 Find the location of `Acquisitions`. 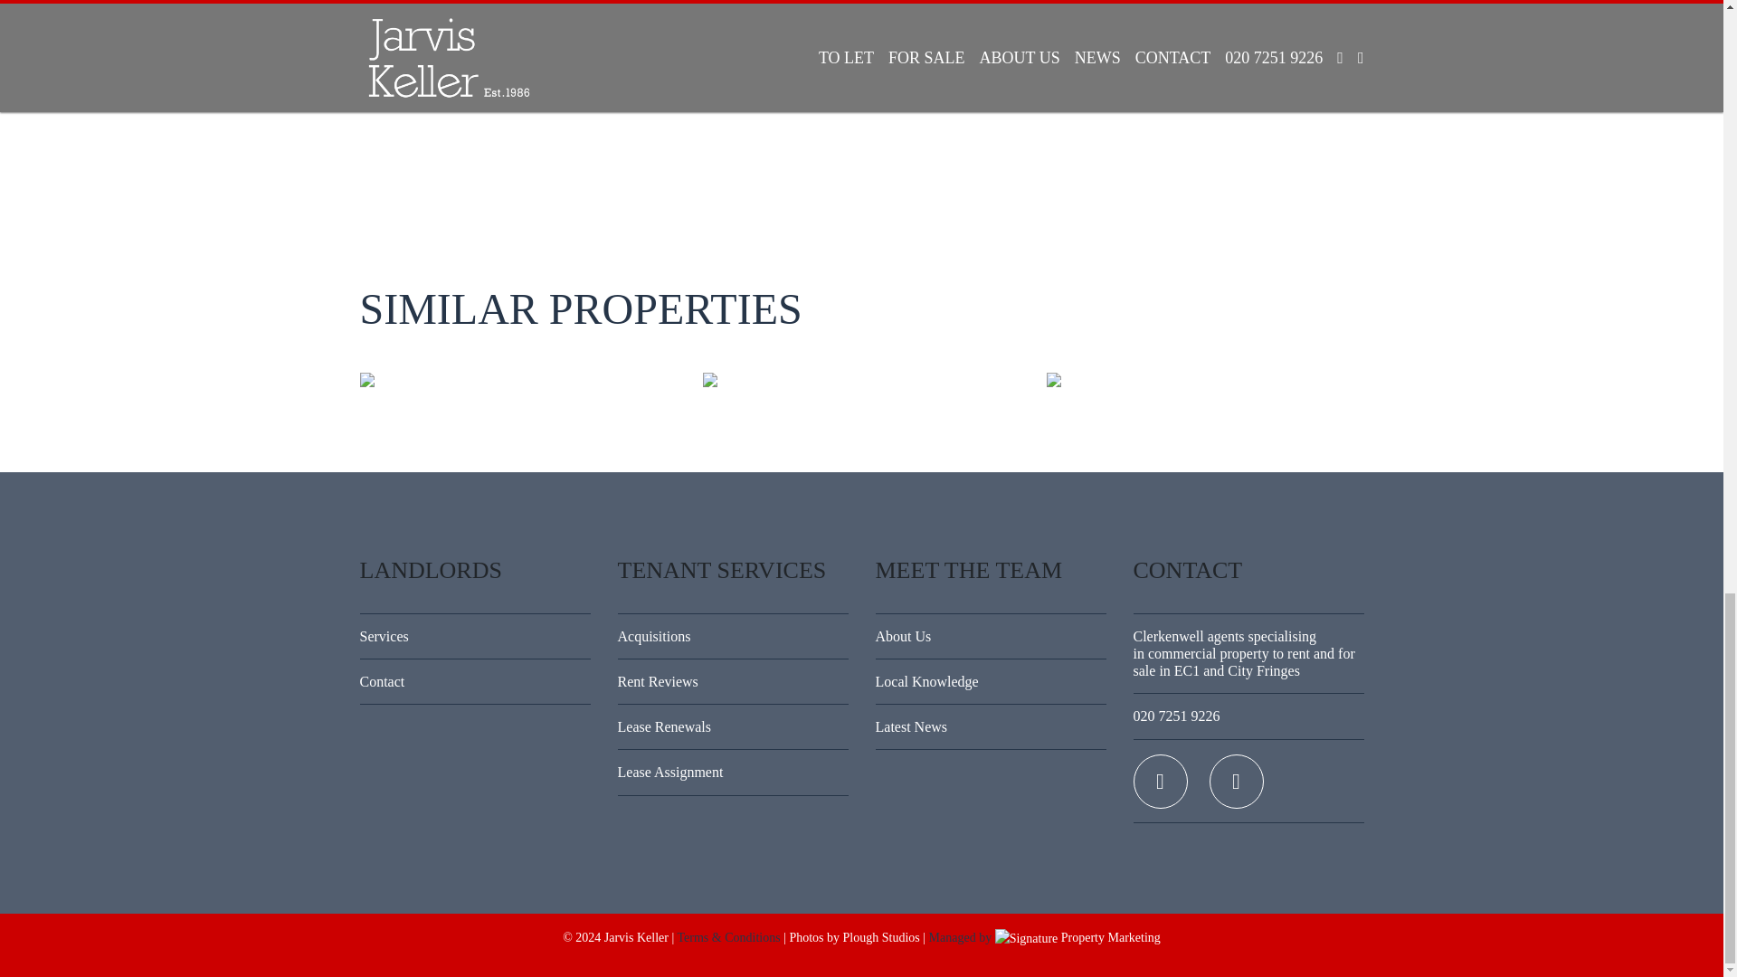

Acquisitions is located at coordinates (731, 636).